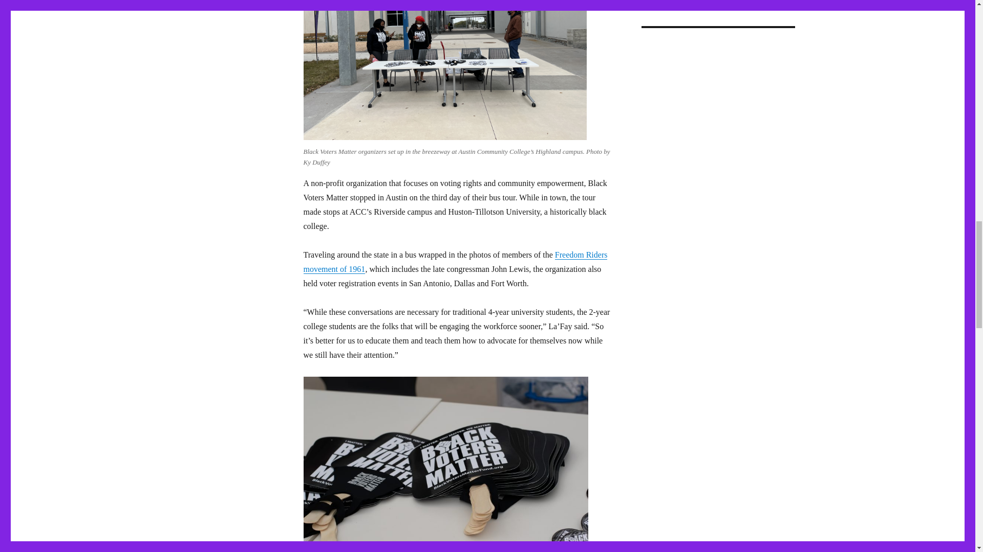  What do you see at coordinates (717, 82) in the screenshot?
I see `ACC Student Life 101` at bounding box center [717, 82].